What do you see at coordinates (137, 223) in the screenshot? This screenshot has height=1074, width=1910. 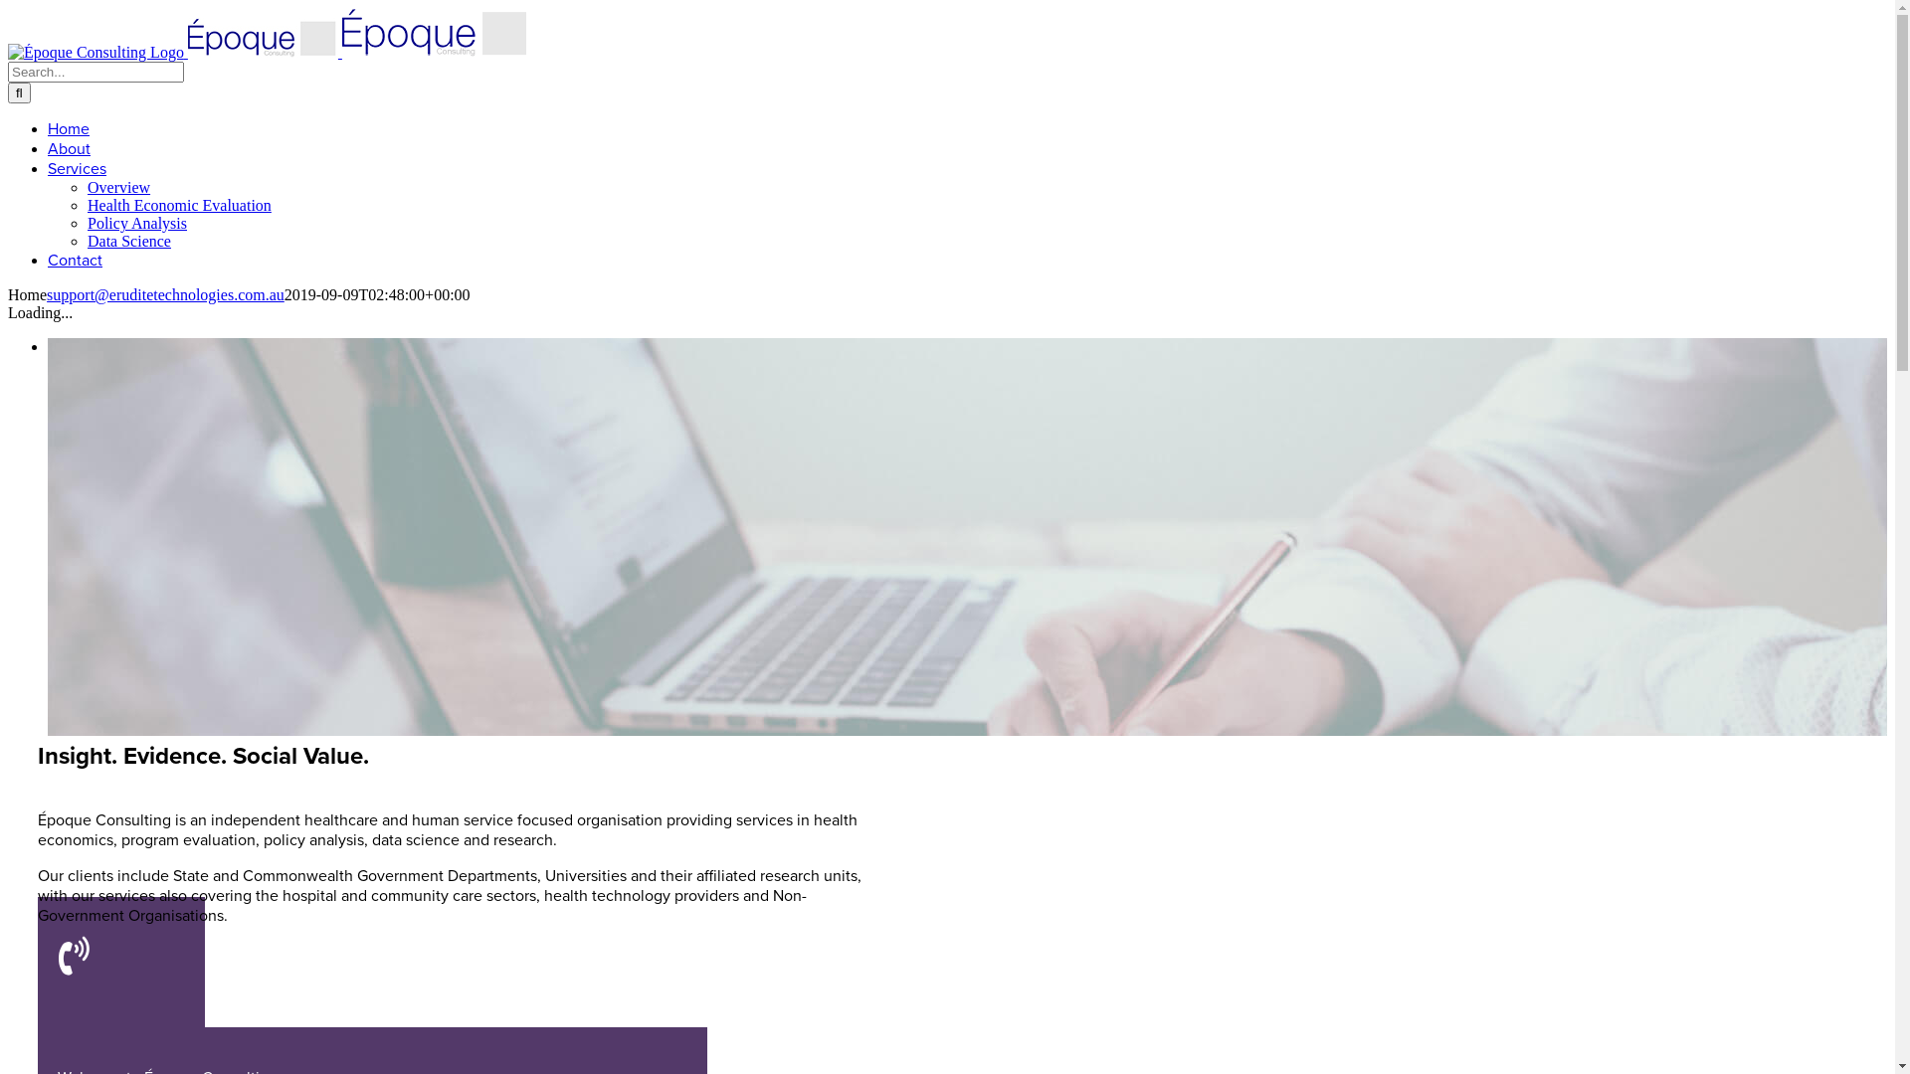 I see `Policy Analysis` at bounding box center [137, 223].